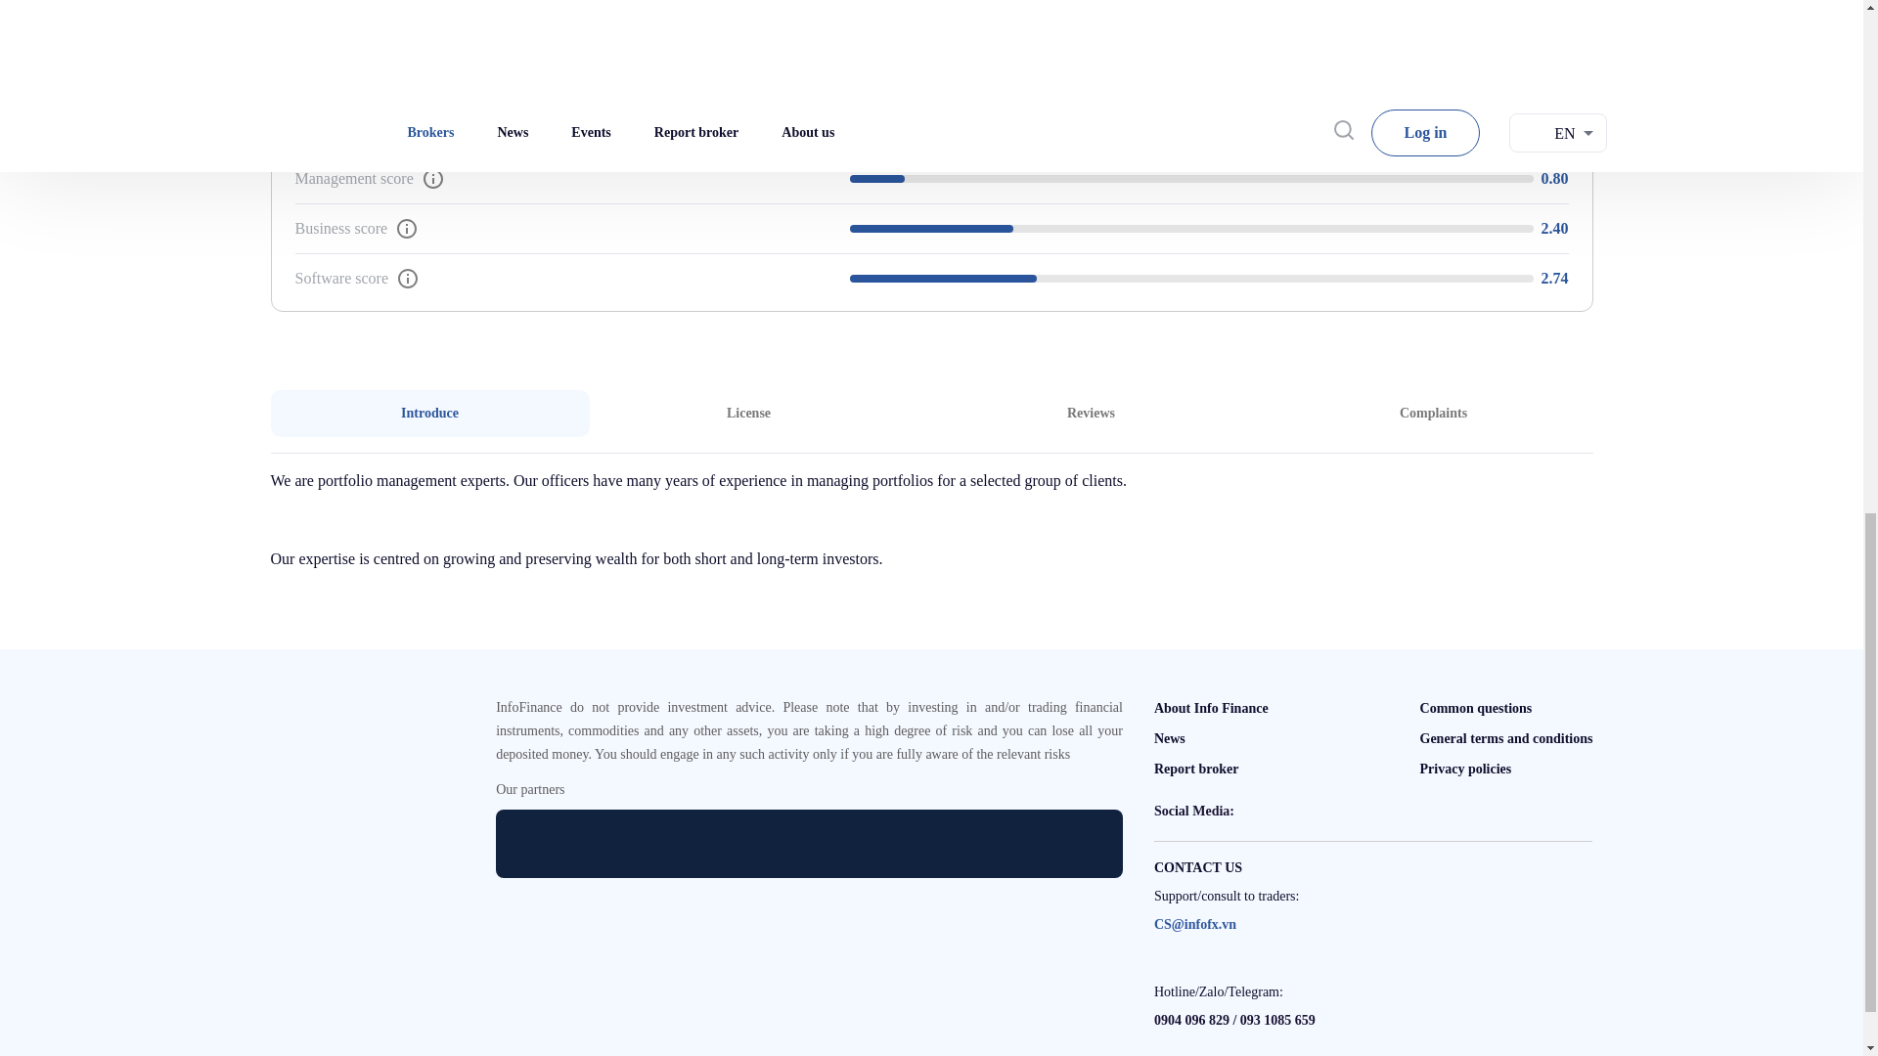 The image size is (1878, 1056). Describe the element at coordinates (1091, 413) in the screenshot. I see `Introduce` at that location.